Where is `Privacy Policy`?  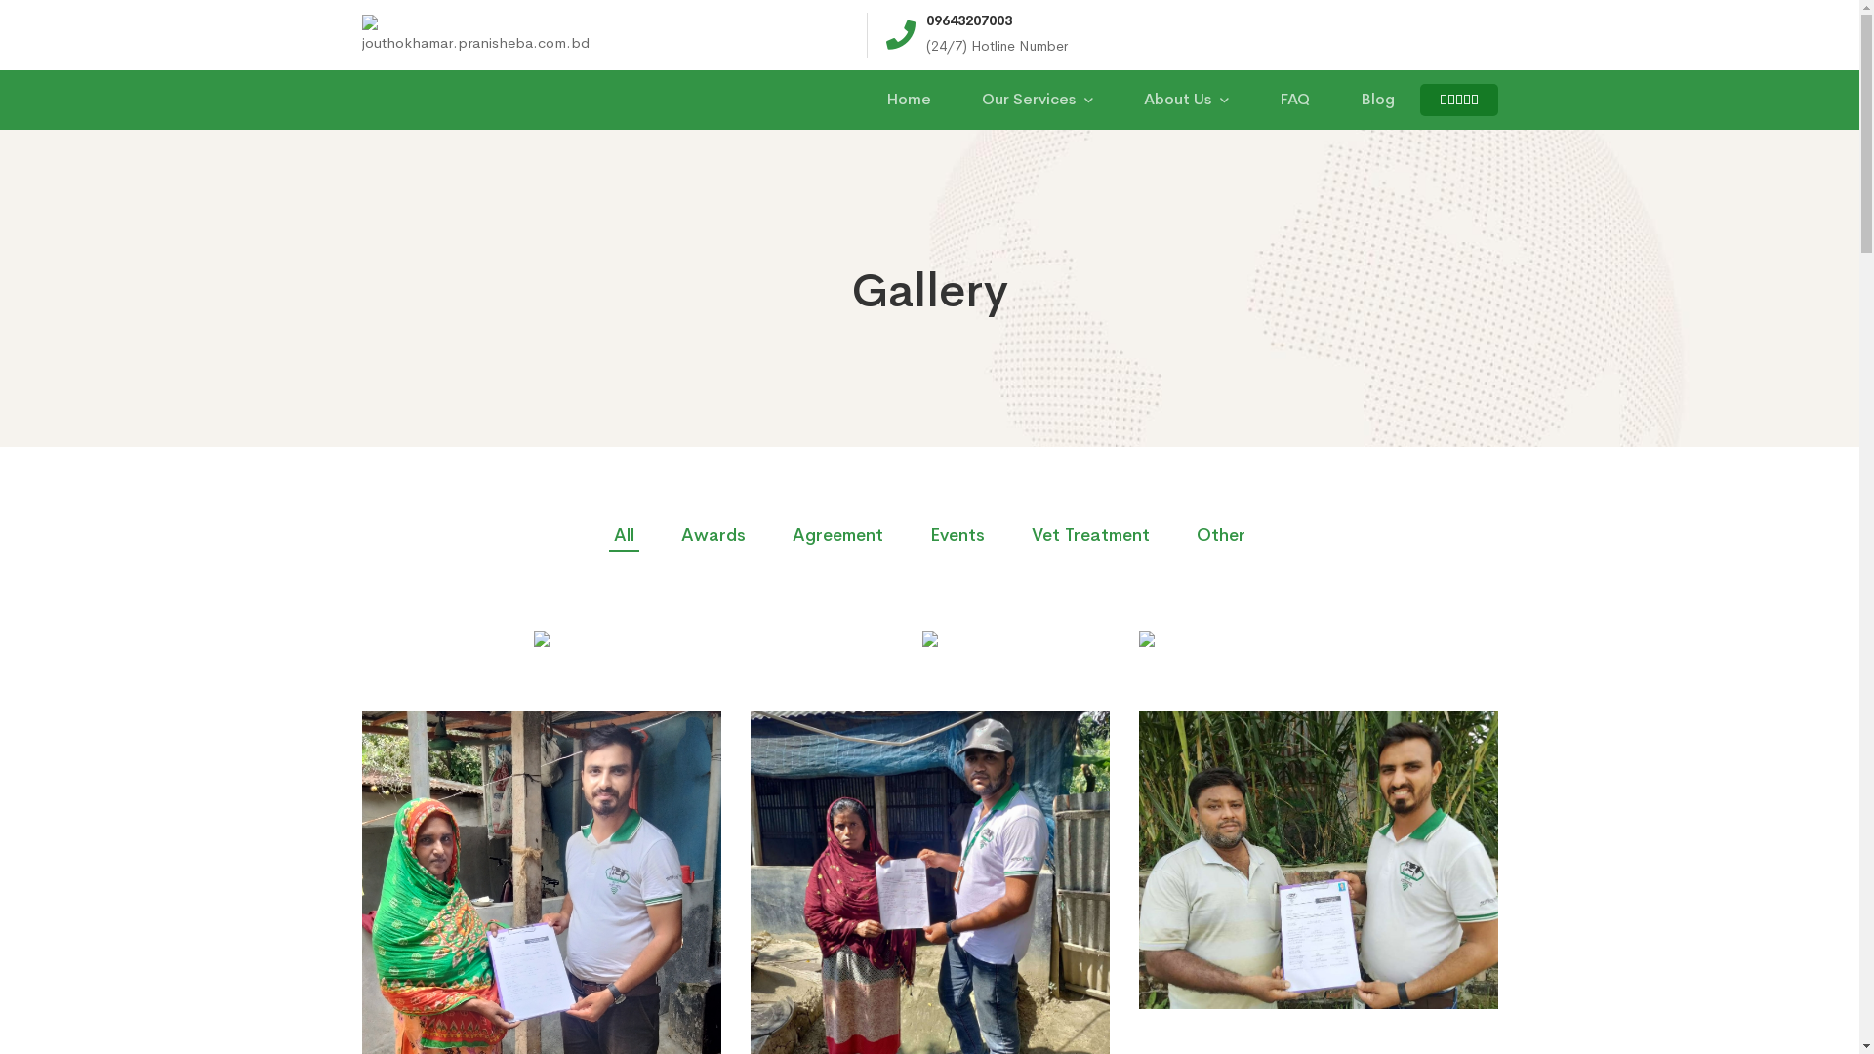 Privacy Policy is located at coordinates (908, 788).